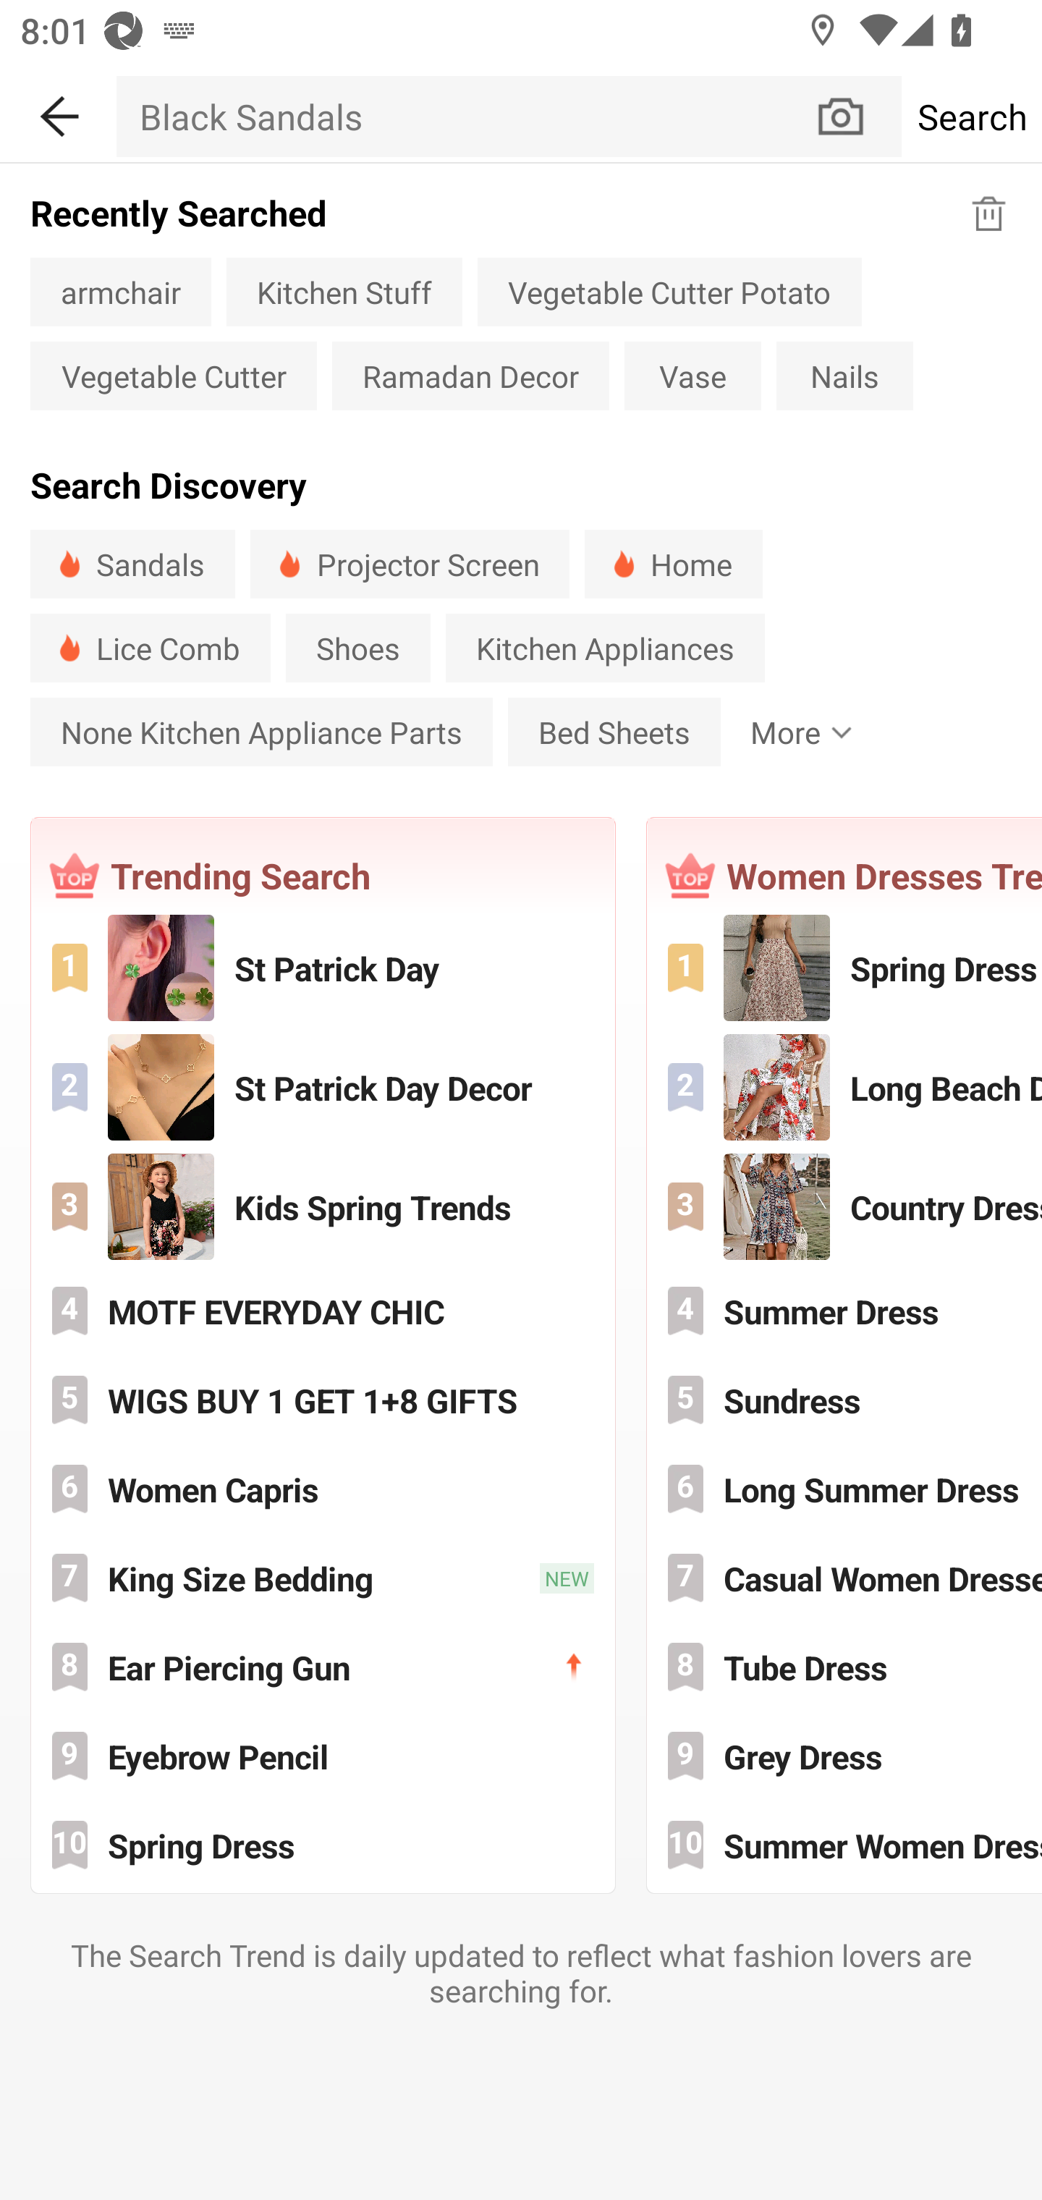  I want to click on Home, so click(673, 564).